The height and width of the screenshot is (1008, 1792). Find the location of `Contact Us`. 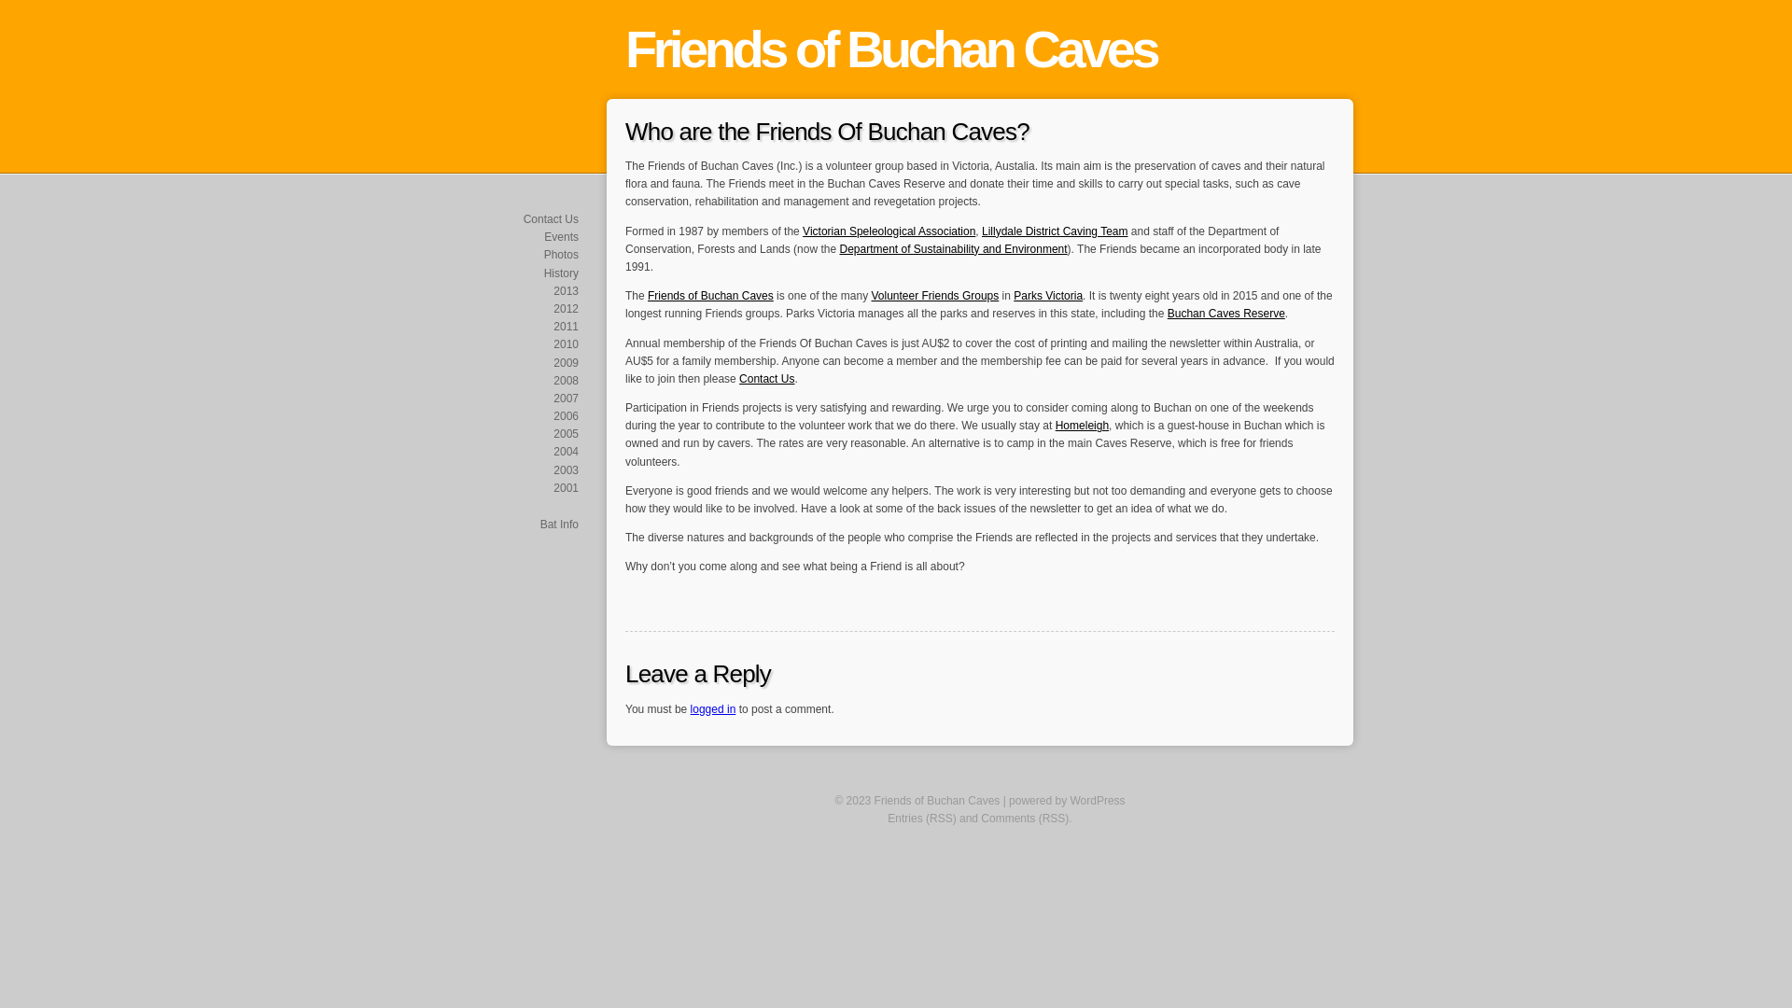

Contact Us is located at coordinates (551, 219).